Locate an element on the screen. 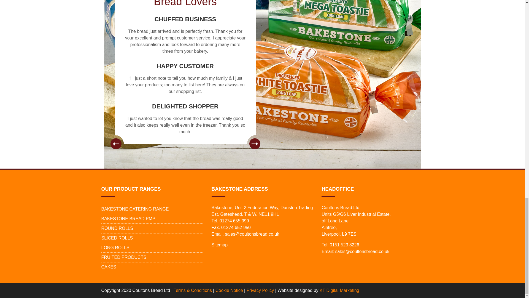  CAKES is located at coordinates (109, 267).